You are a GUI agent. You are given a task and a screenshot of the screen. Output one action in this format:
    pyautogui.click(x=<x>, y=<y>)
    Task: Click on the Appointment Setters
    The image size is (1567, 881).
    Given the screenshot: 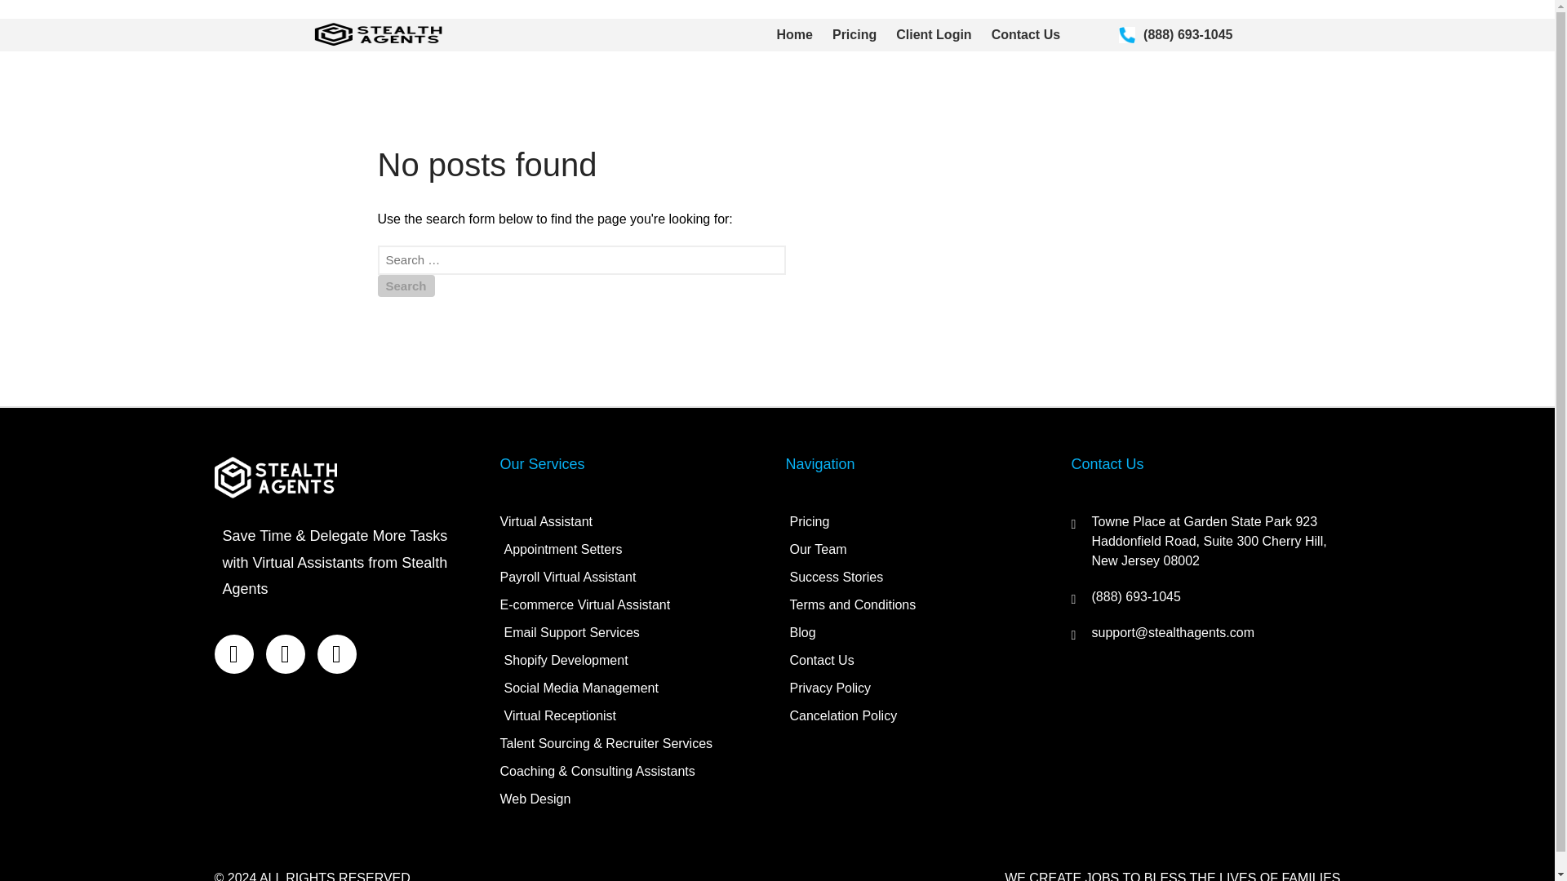 What is the action you would take?
    pyautogui.click(x=634, y=550)
    